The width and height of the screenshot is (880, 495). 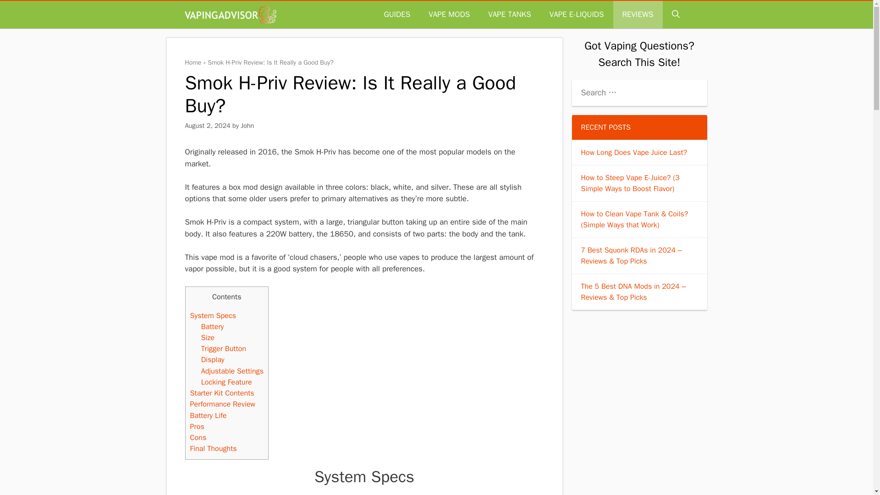 What do you see at coordinates (449, 15) in the screenshot?
I see `VAPE MODS` at bounding box center [449, 15].